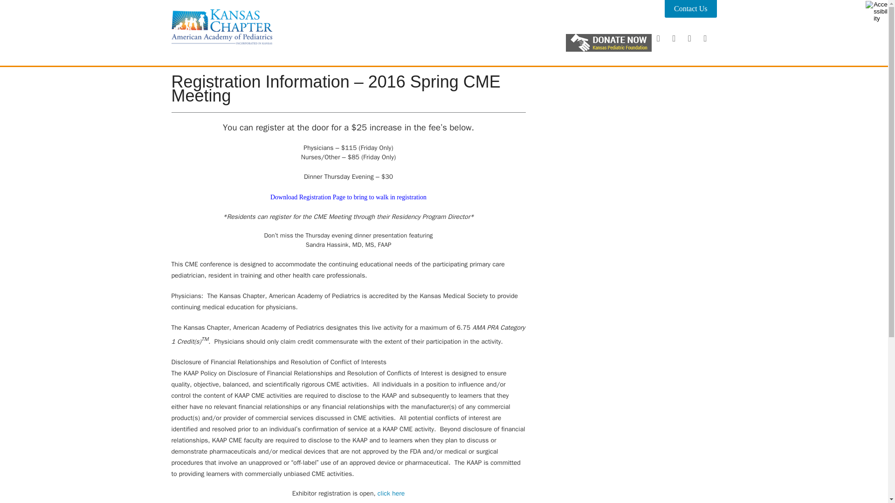 This screenshot has height=503, width=895. I want to click on instagram, so click(674, 39).